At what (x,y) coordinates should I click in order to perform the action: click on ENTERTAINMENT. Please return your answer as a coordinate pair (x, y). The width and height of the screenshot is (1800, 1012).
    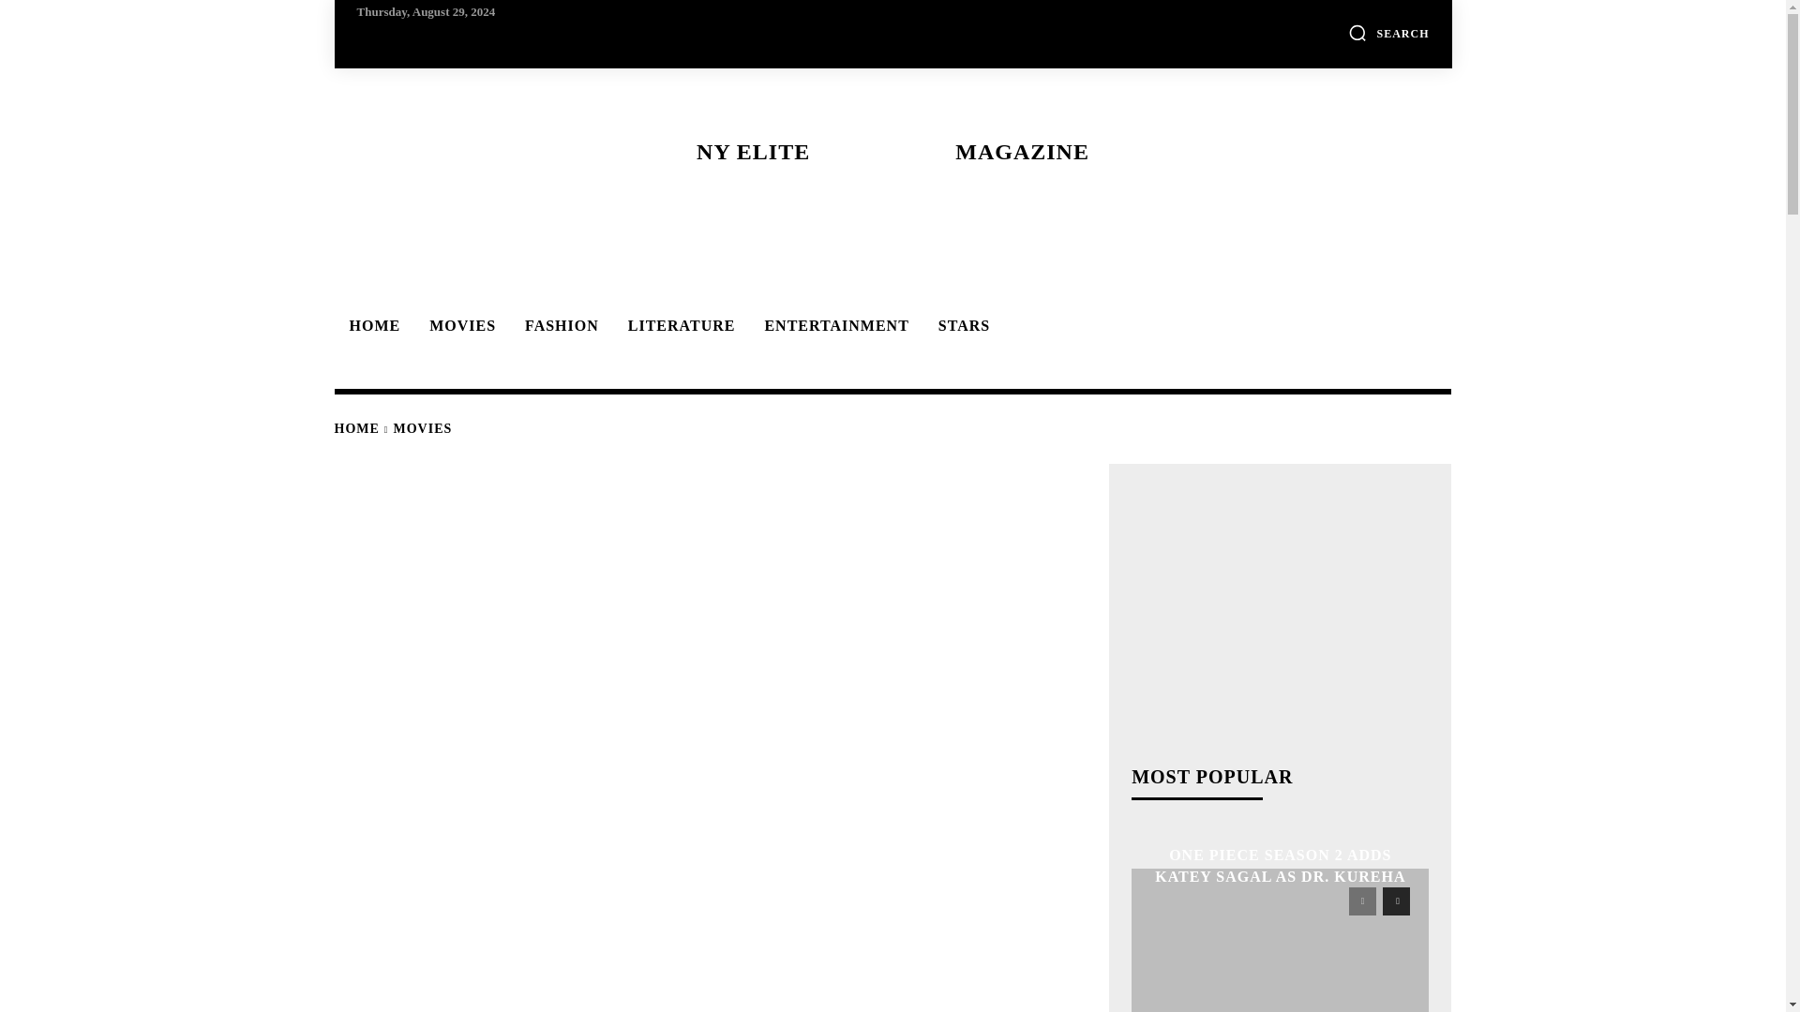
    Looking at the image, I should click on (559, 326).